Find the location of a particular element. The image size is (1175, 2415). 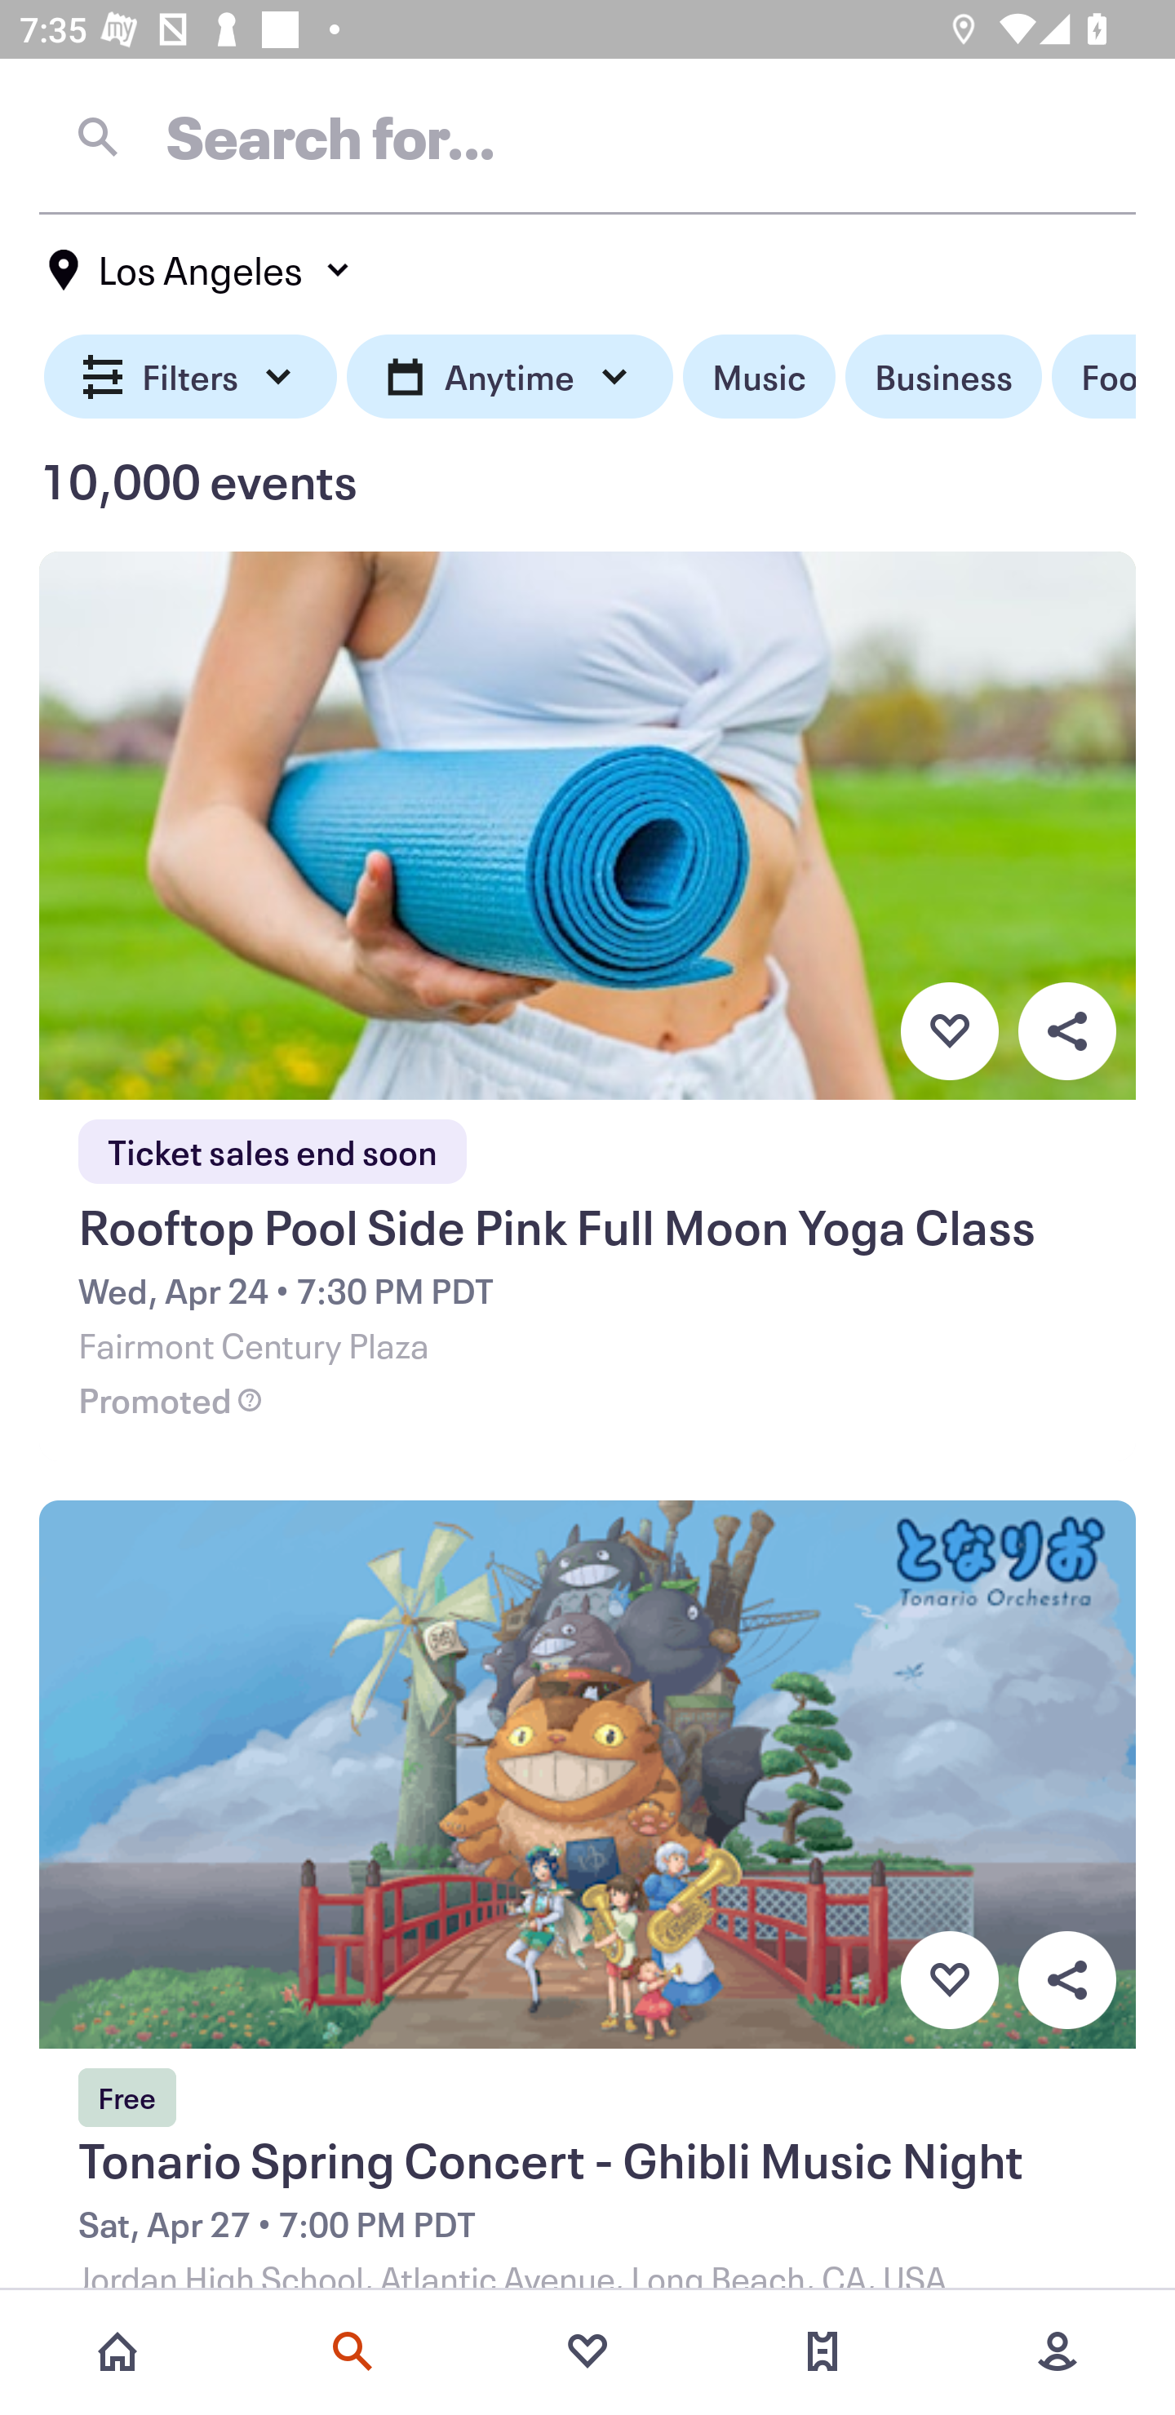

Tickets is located at coordinates (822, 2351).